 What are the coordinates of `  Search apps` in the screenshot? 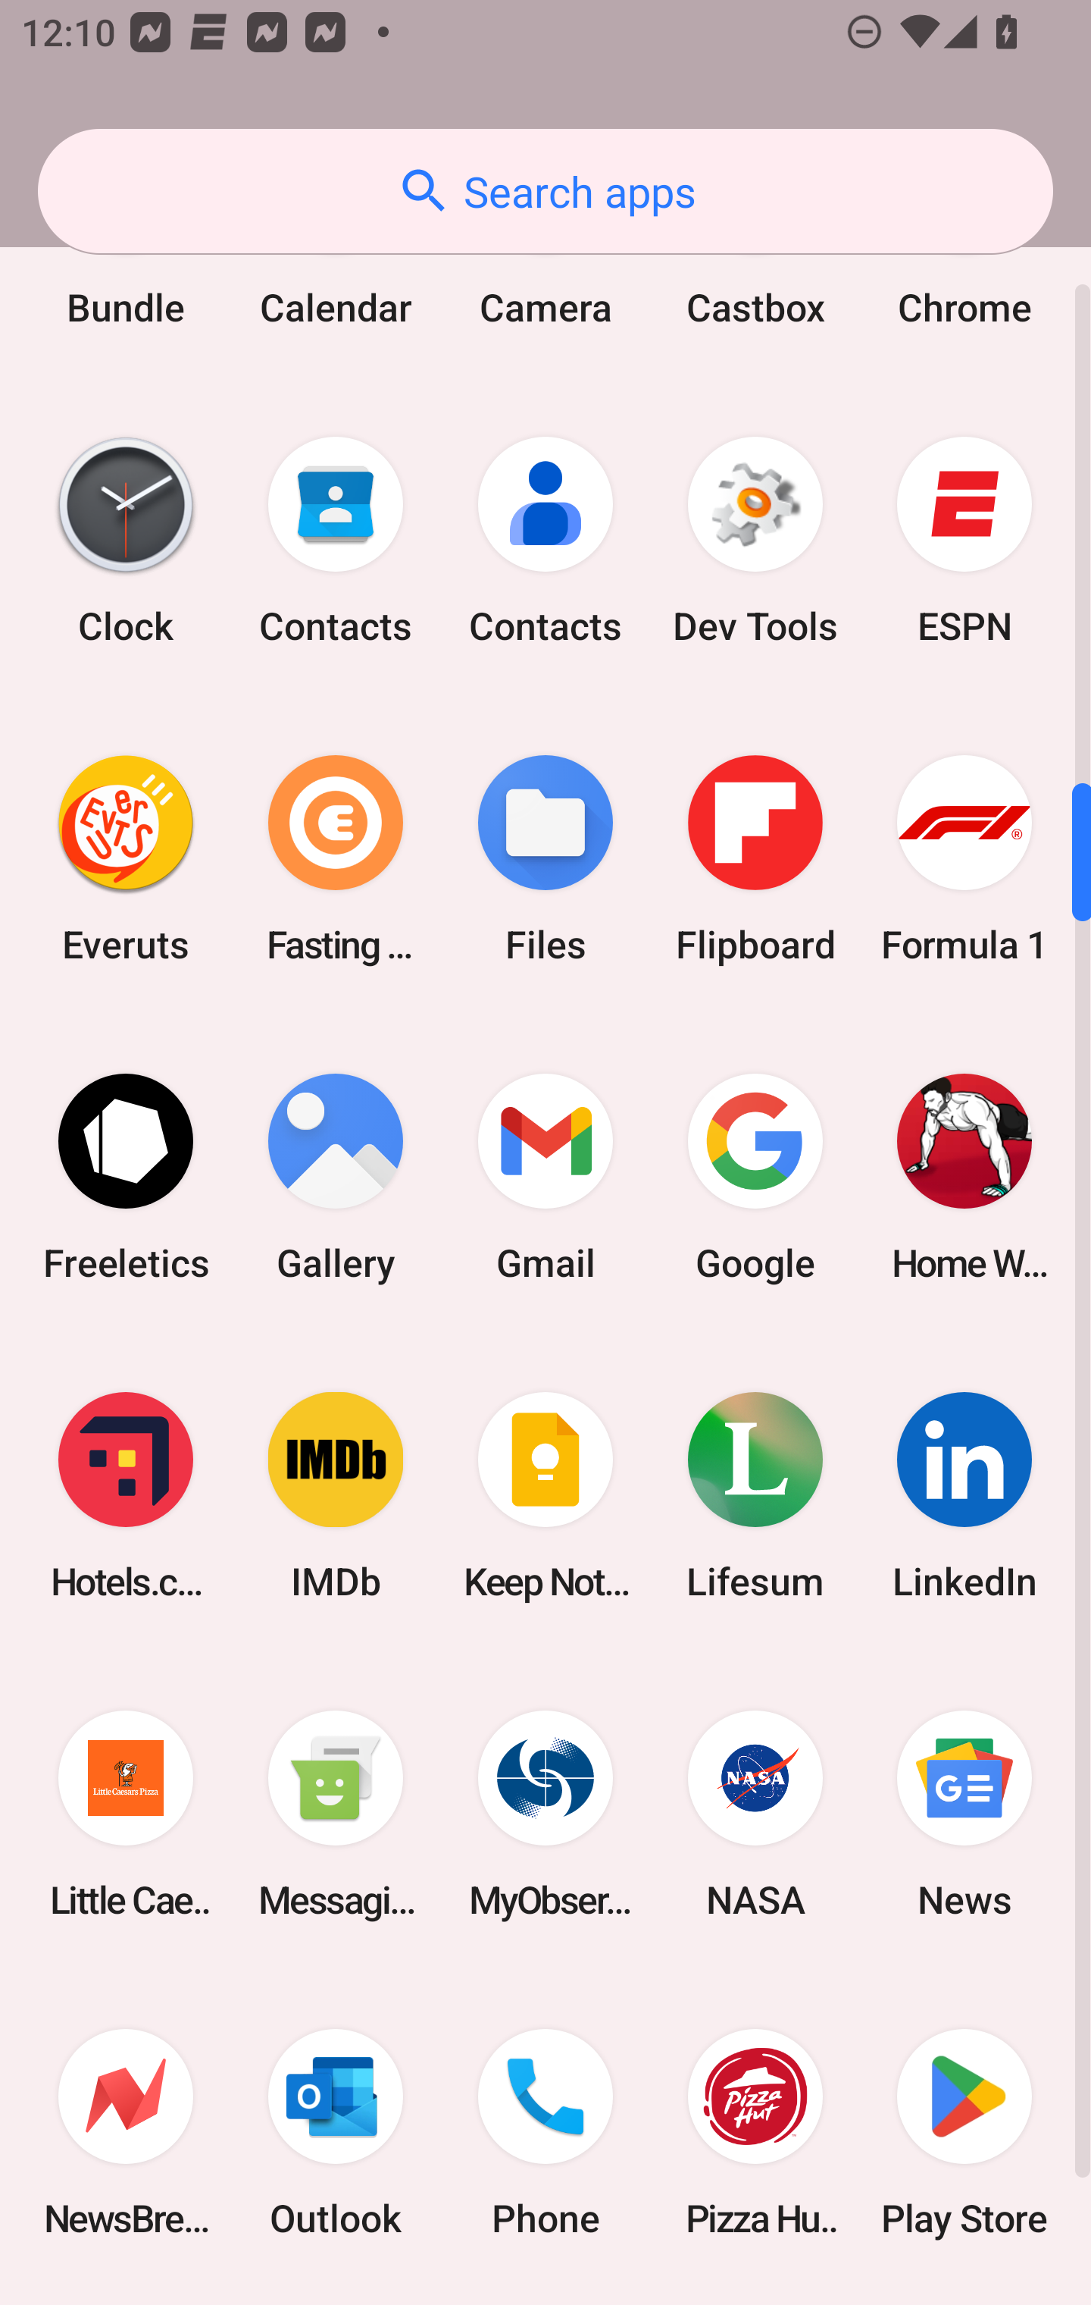 It's located at (545, 191).